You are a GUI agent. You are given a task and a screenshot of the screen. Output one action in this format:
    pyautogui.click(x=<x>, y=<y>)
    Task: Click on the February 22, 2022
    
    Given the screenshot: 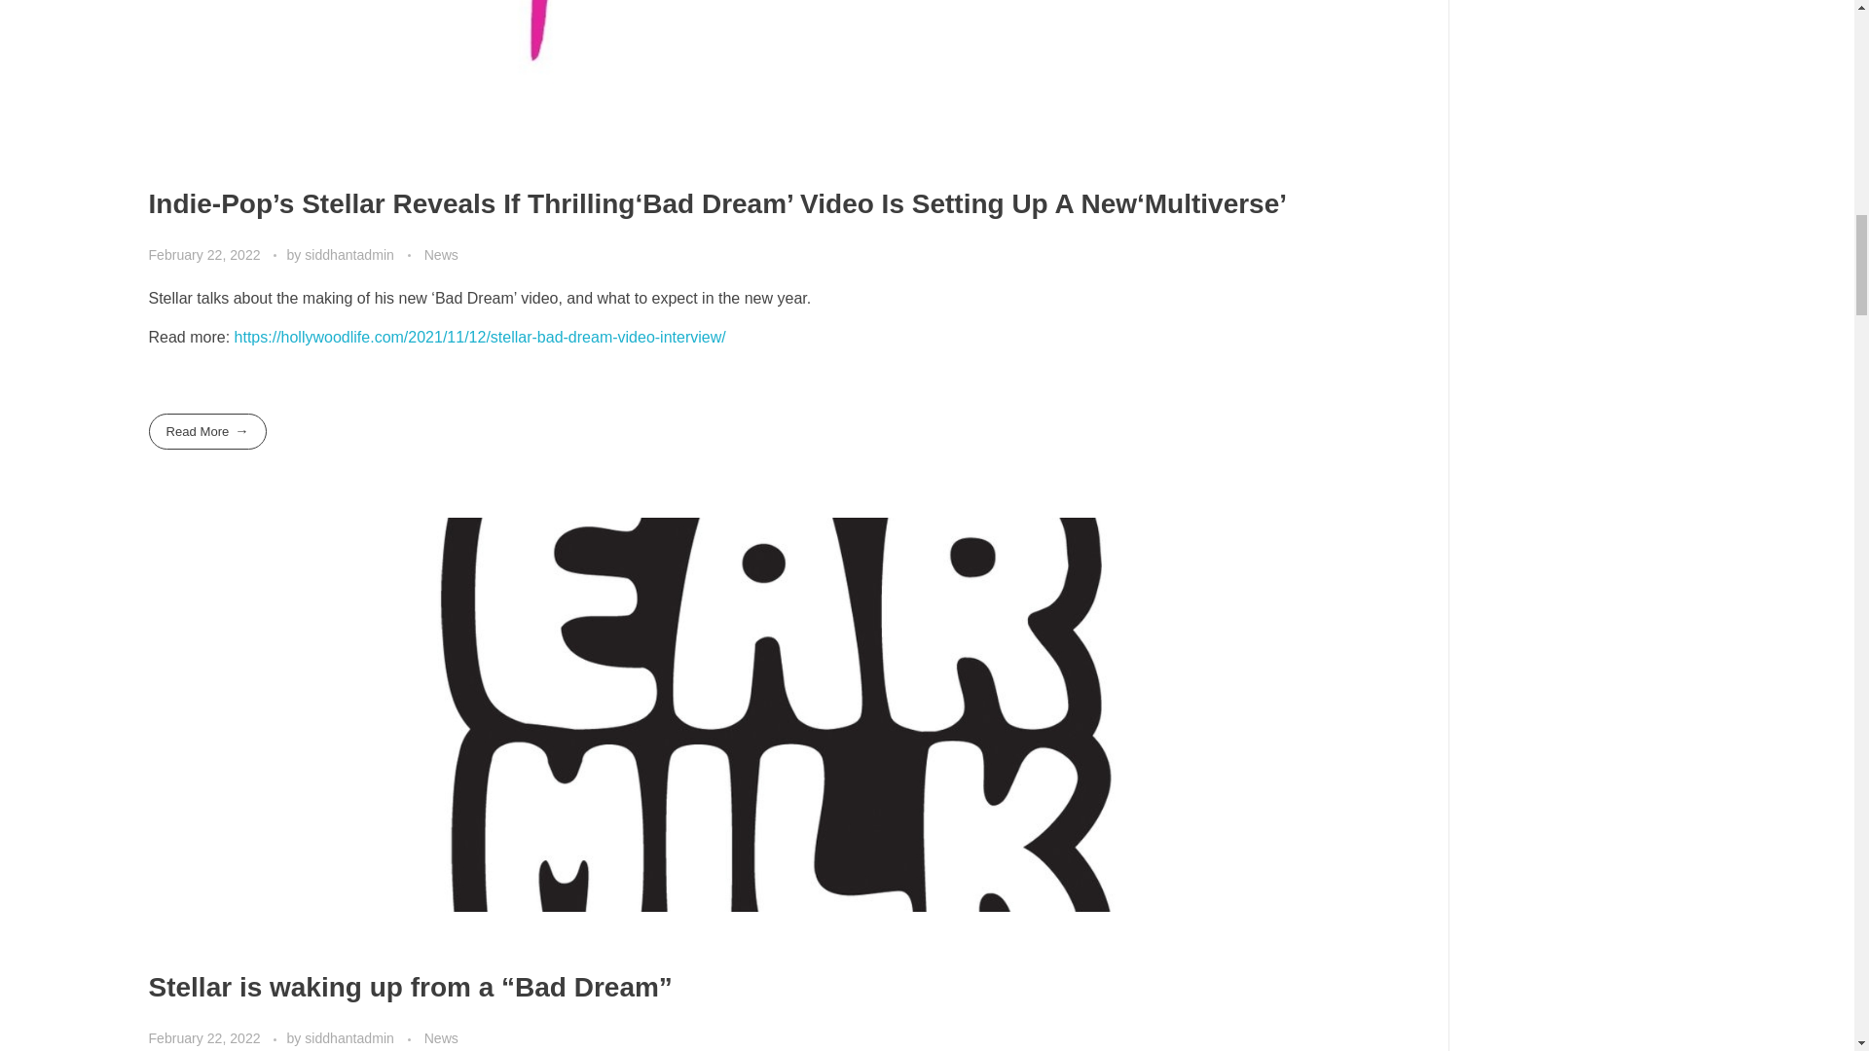 What is the action you would take?
    pyautogui.click(x=204, y=255)
    